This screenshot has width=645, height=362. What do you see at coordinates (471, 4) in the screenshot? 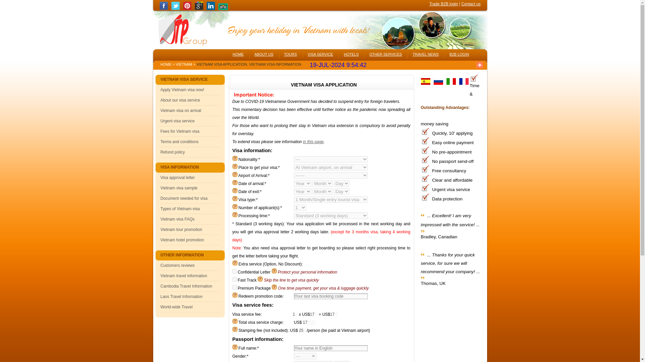
I see `Contact us` at bounding box center [471, 4].